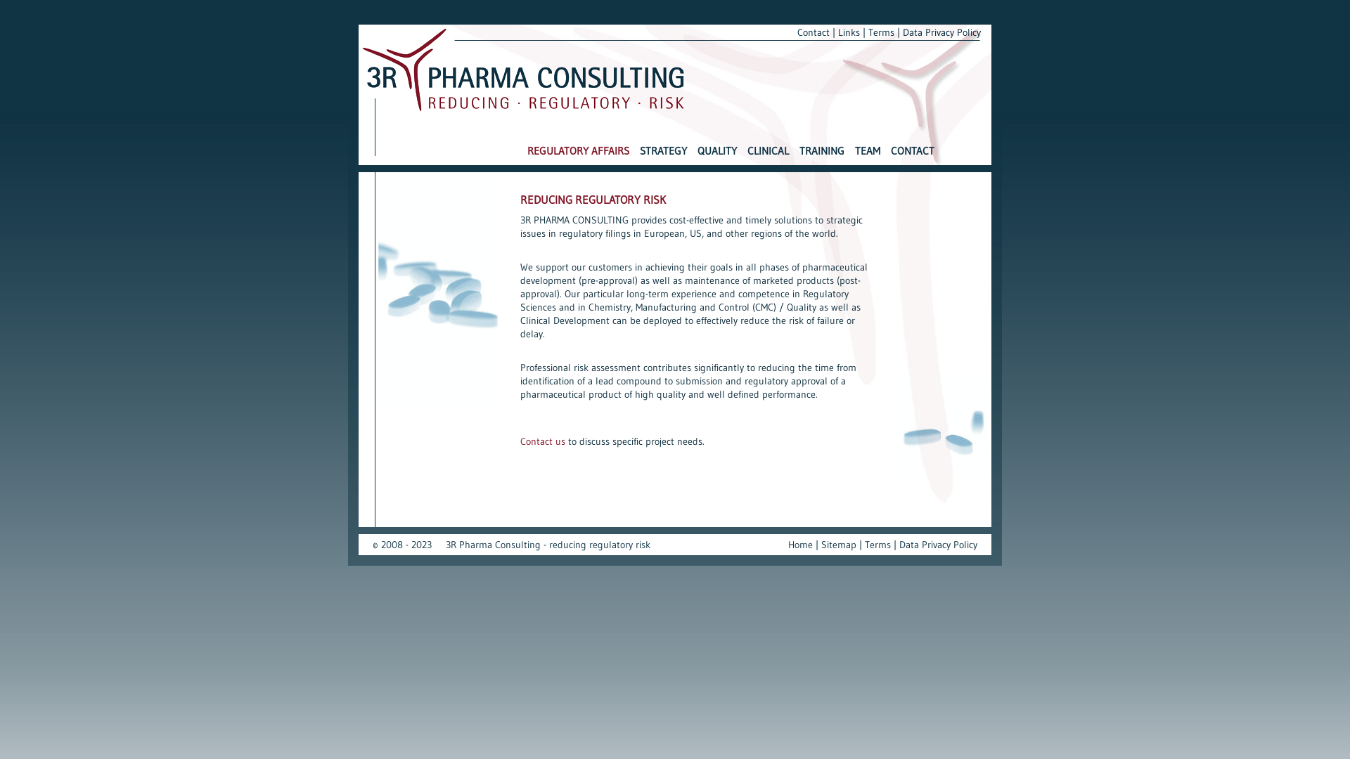 This screenshot has width=1350, height=759. Describe the element at coordinates (717, 156) in the screenshot. I see `QUALITY` at that location.